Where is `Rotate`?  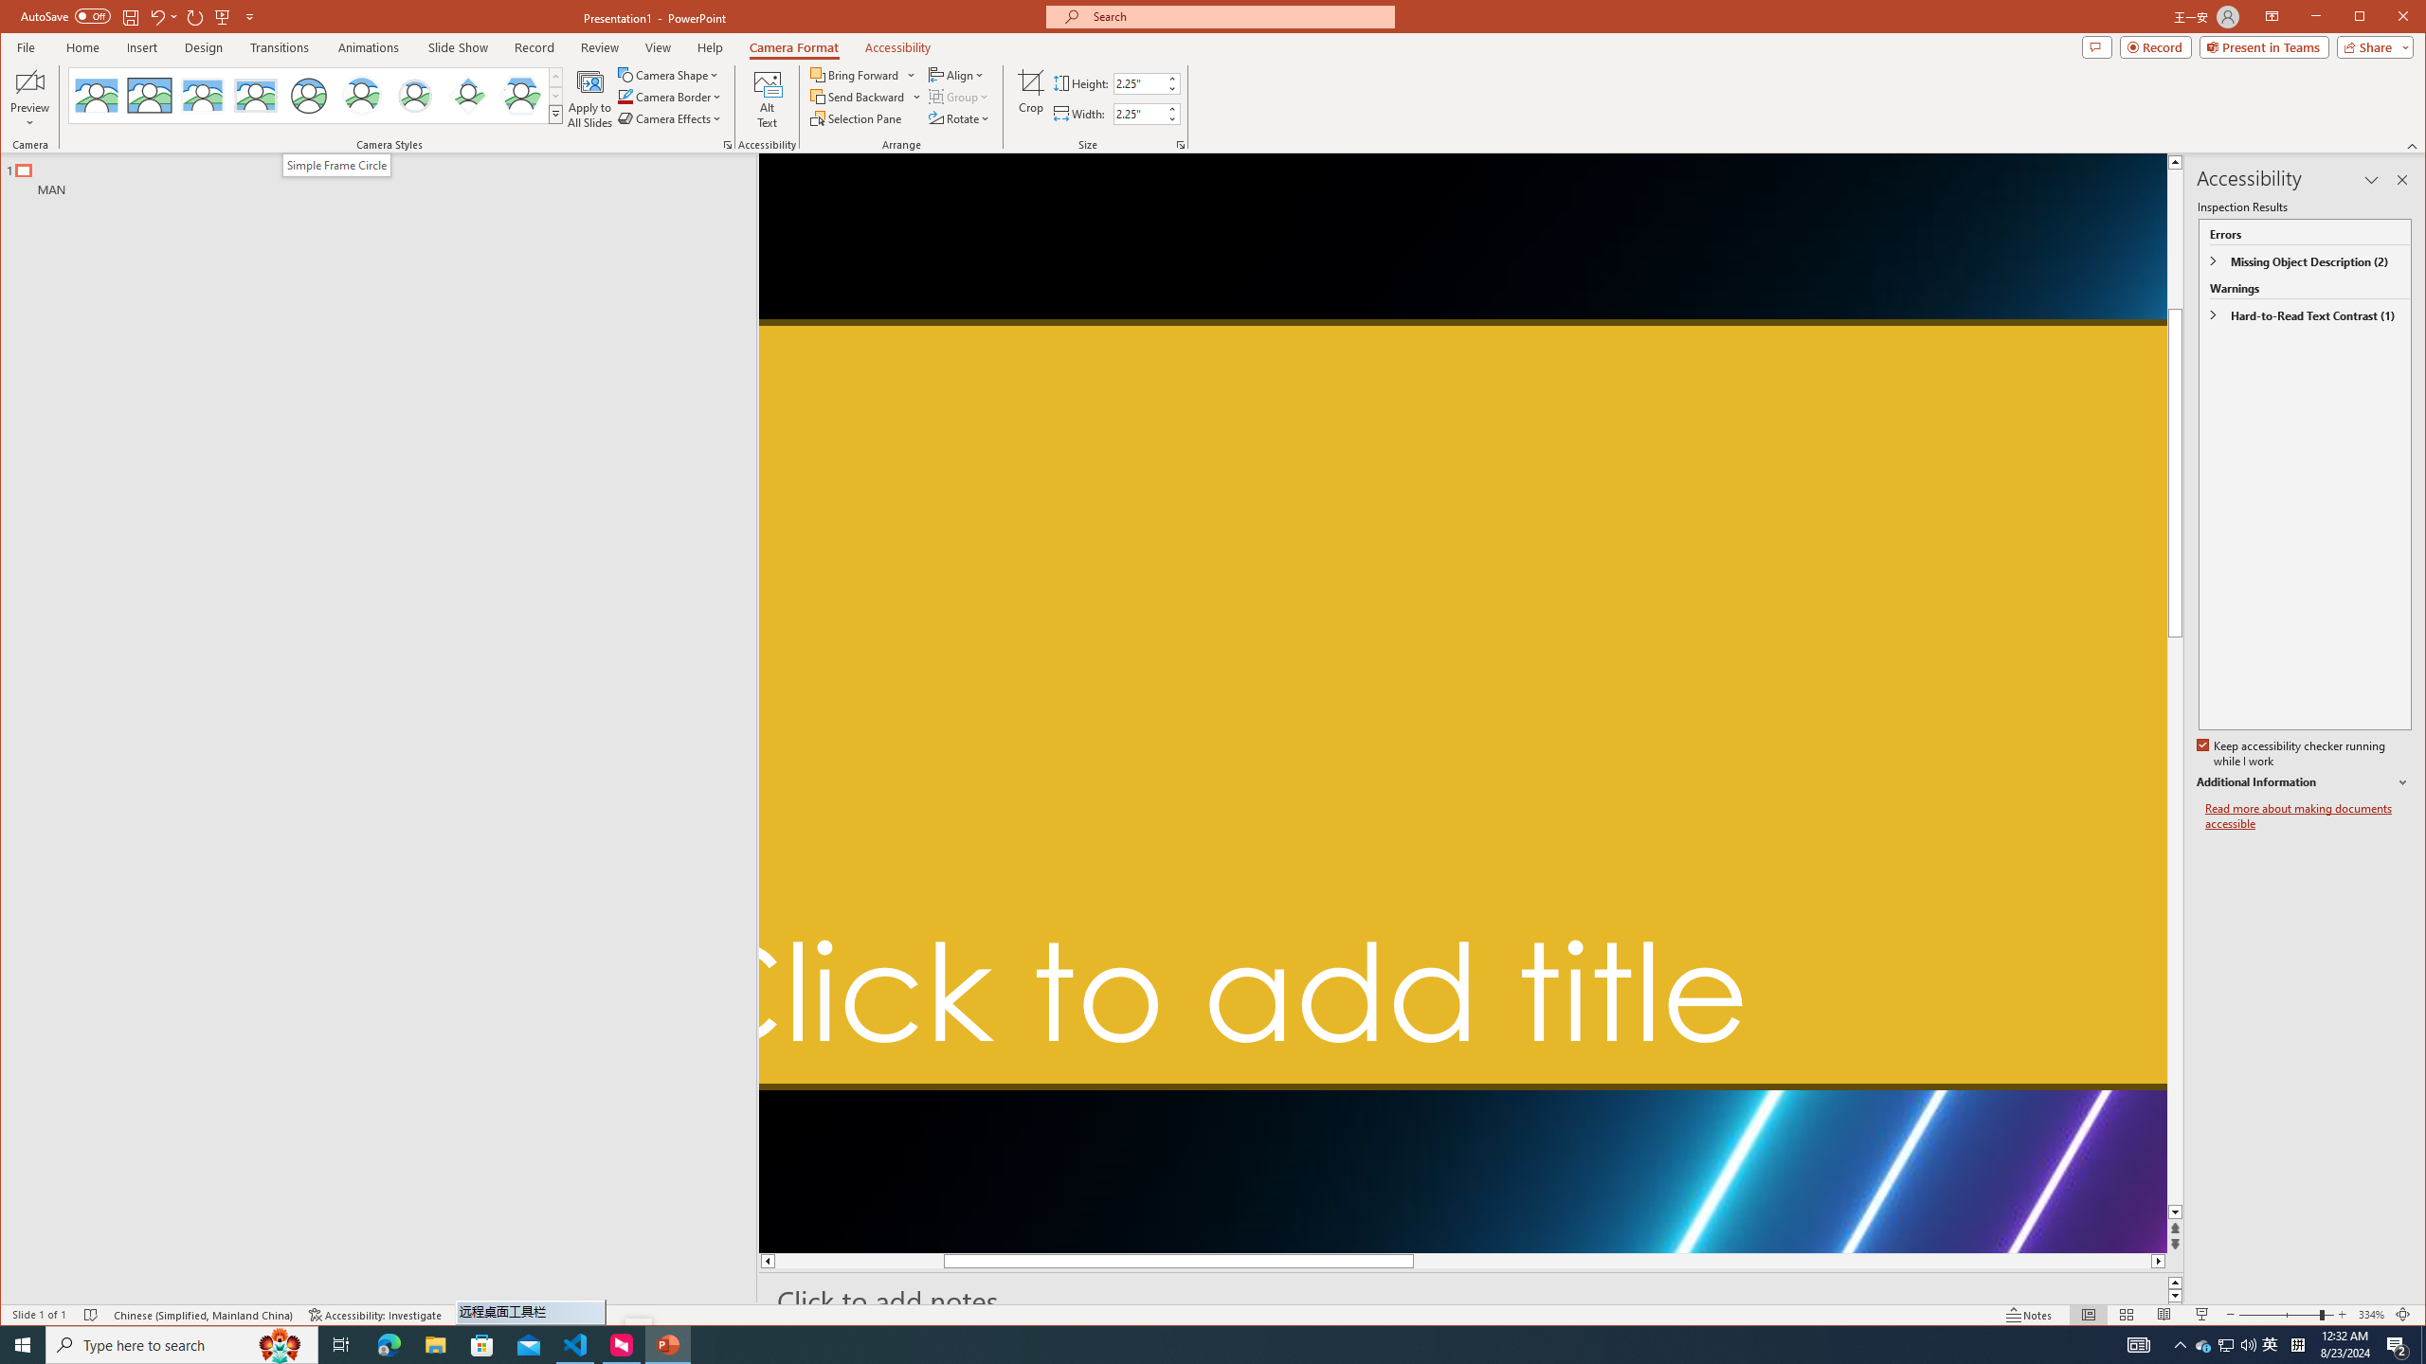
Rotate is located at coordinates (961, 117).